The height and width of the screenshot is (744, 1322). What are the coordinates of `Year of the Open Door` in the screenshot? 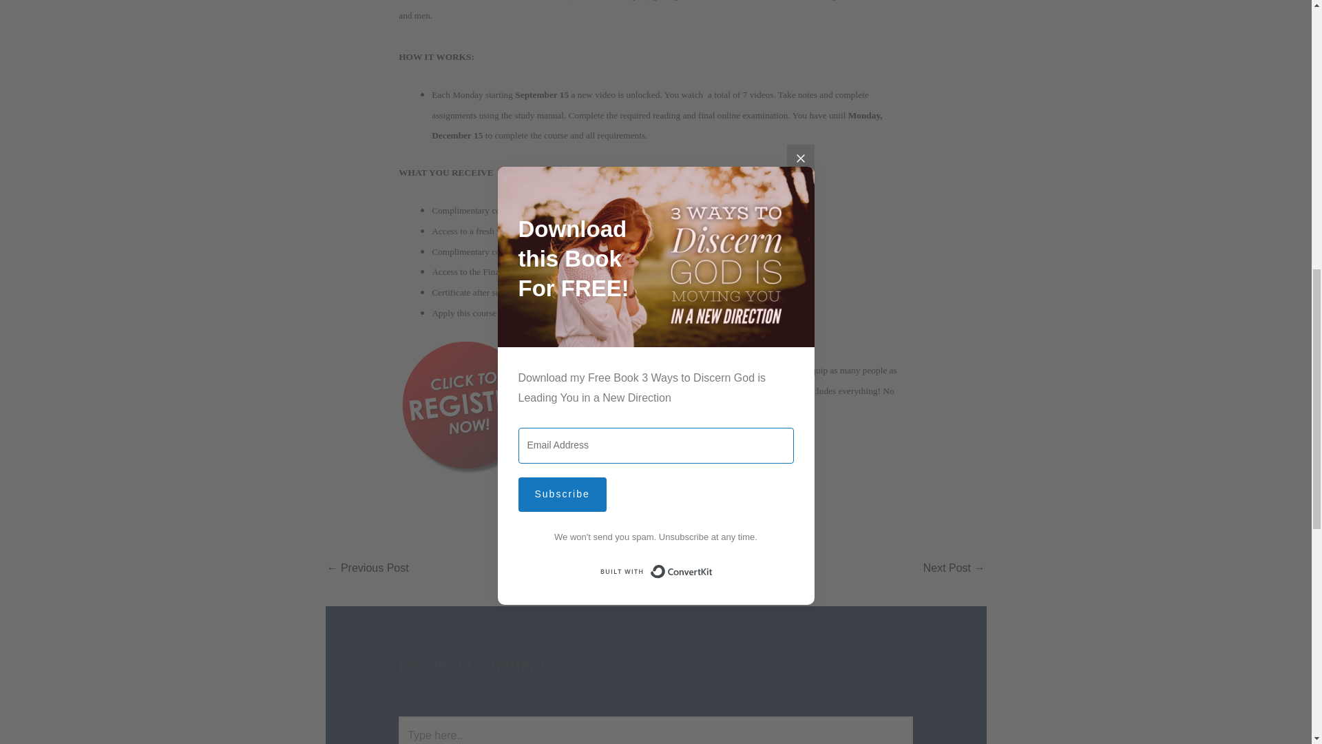 It's located at (368, 569).